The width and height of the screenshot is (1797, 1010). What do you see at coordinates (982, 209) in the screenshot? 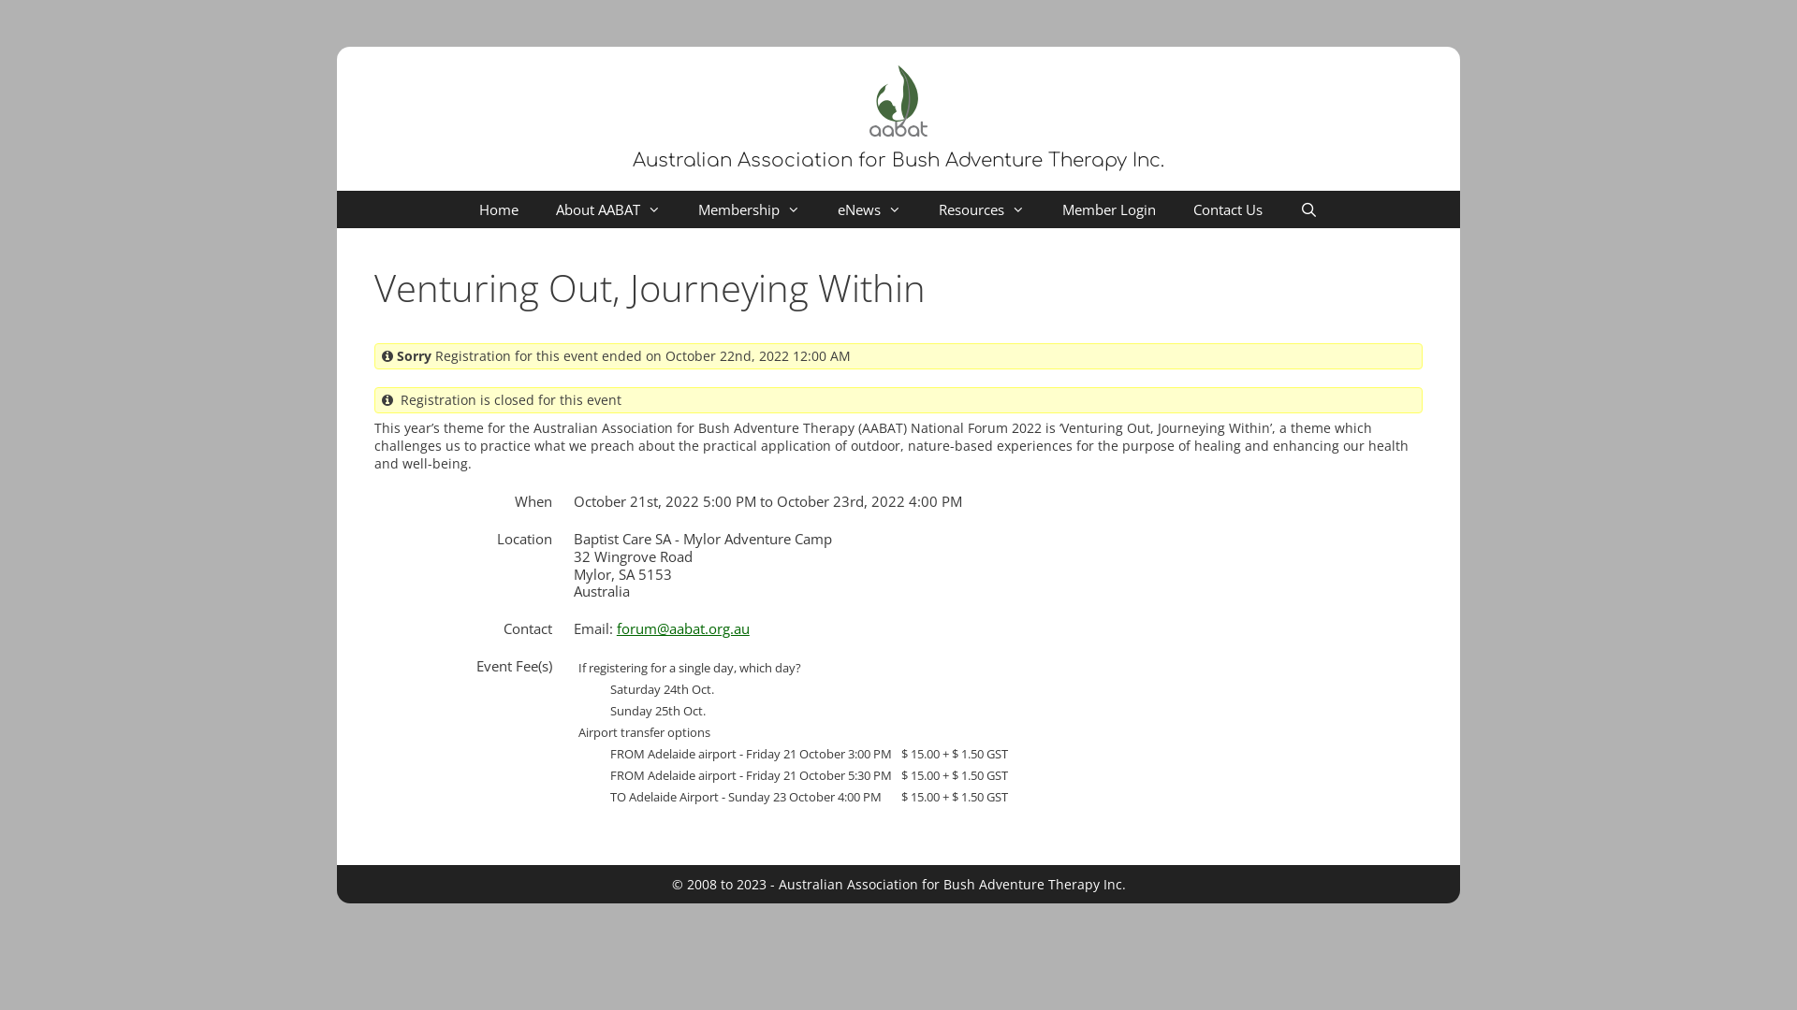
I see `Resources` at bounding box center [982, 209].